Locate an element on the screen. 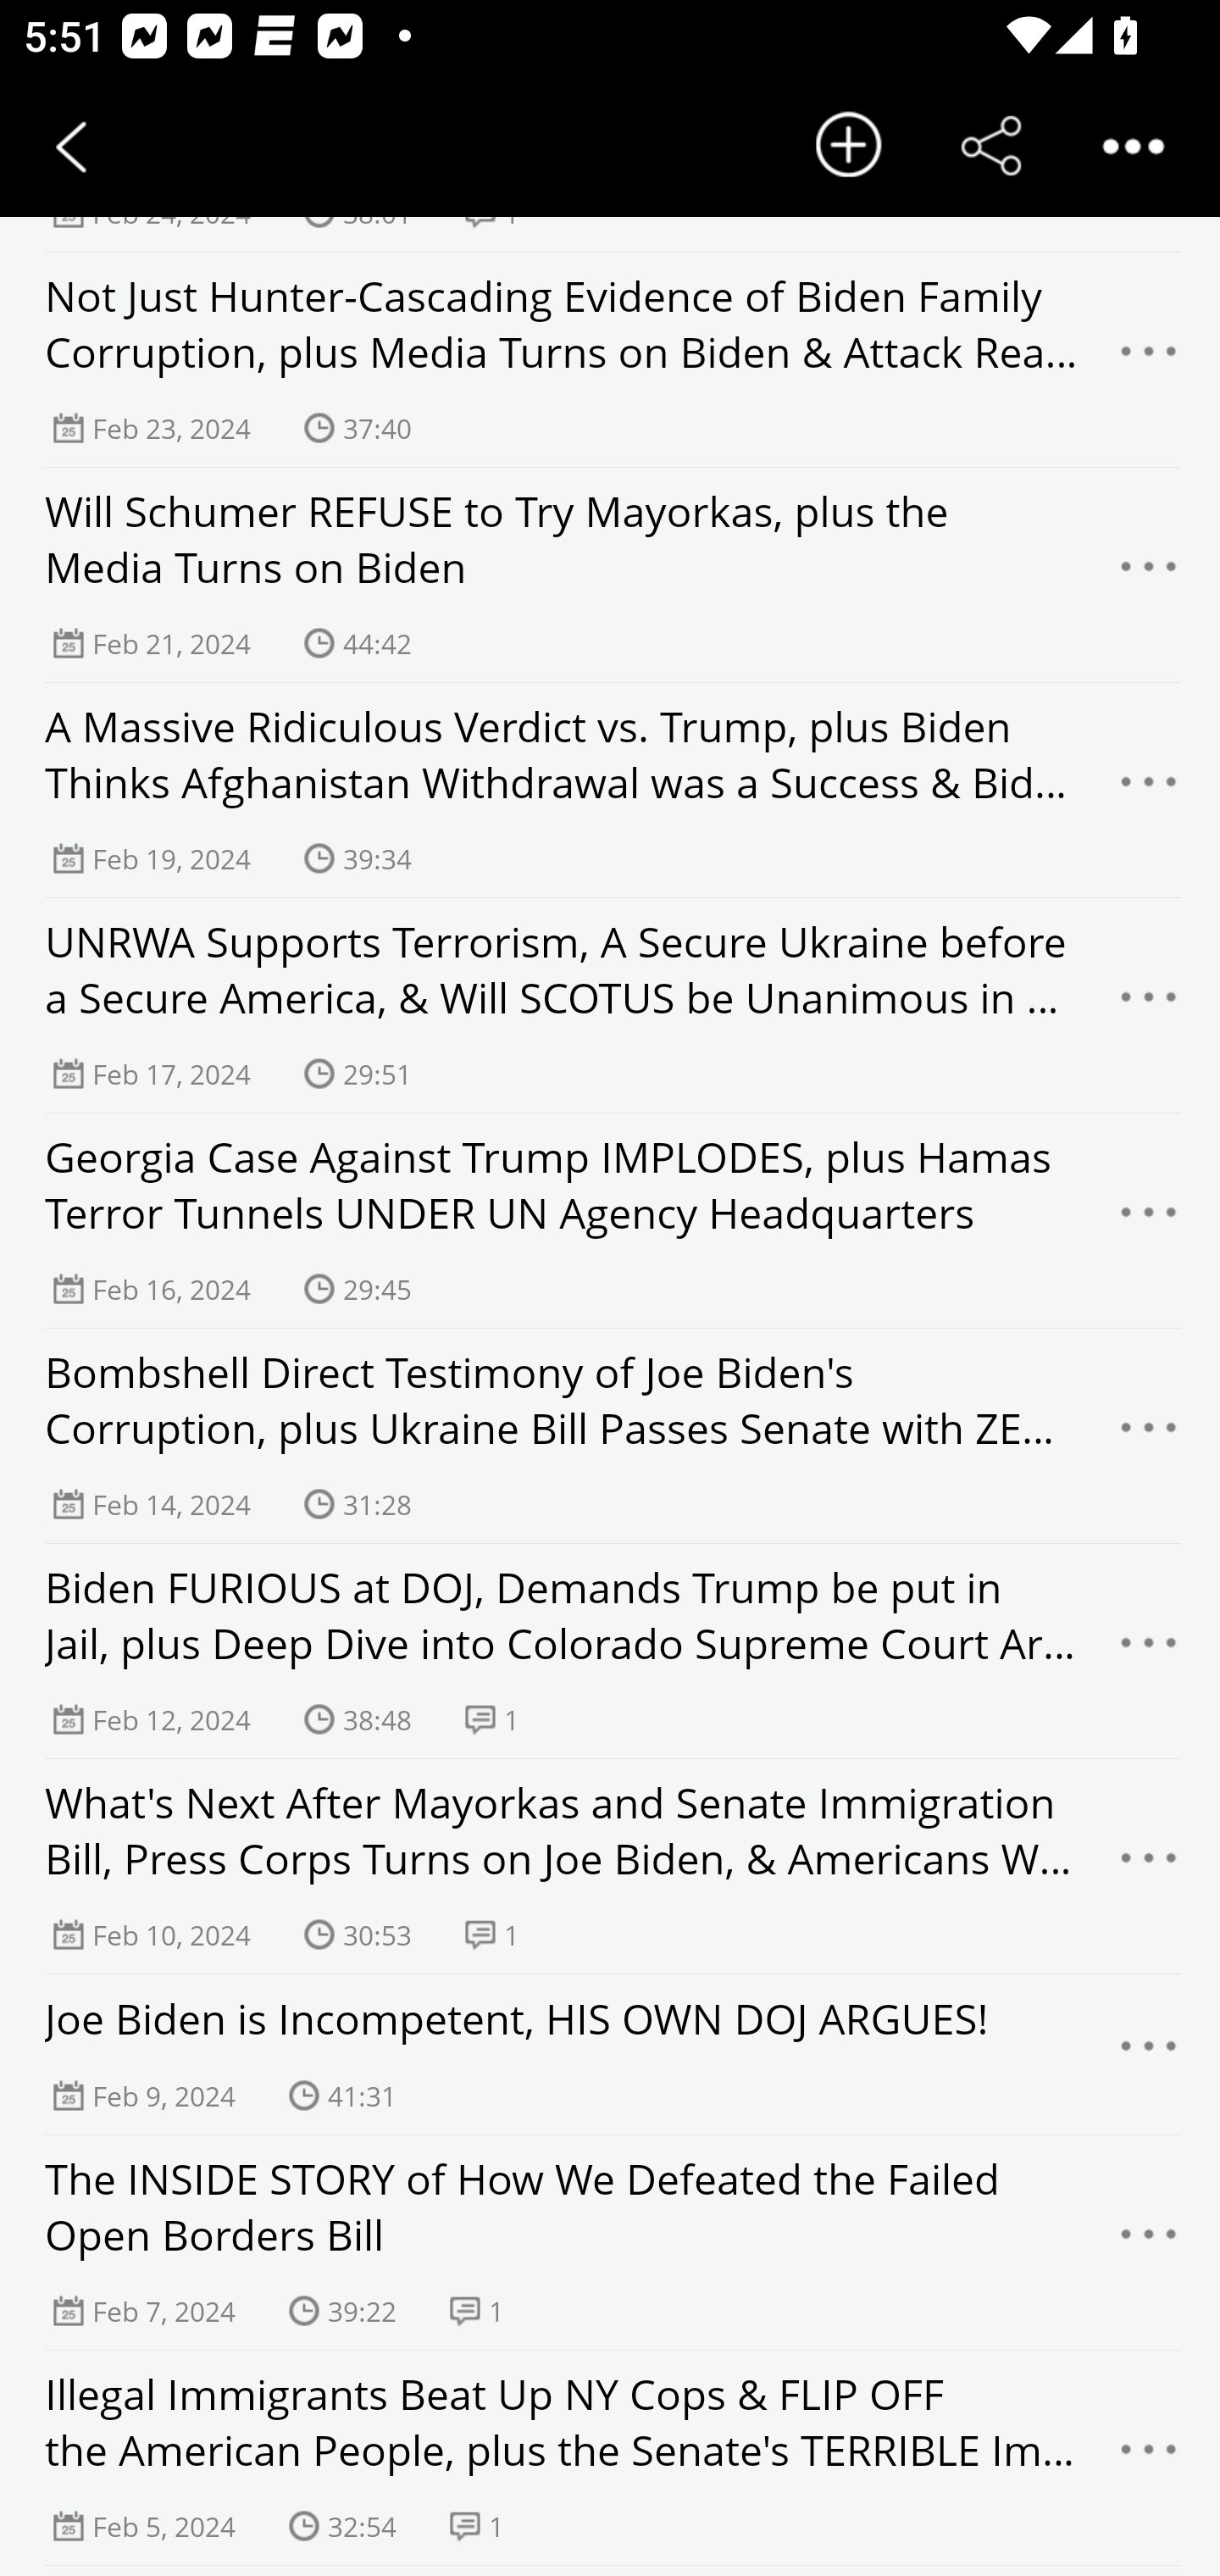 The width and height of the screenshot is (1220, 2576). Back is located at coordinates (71, 146).